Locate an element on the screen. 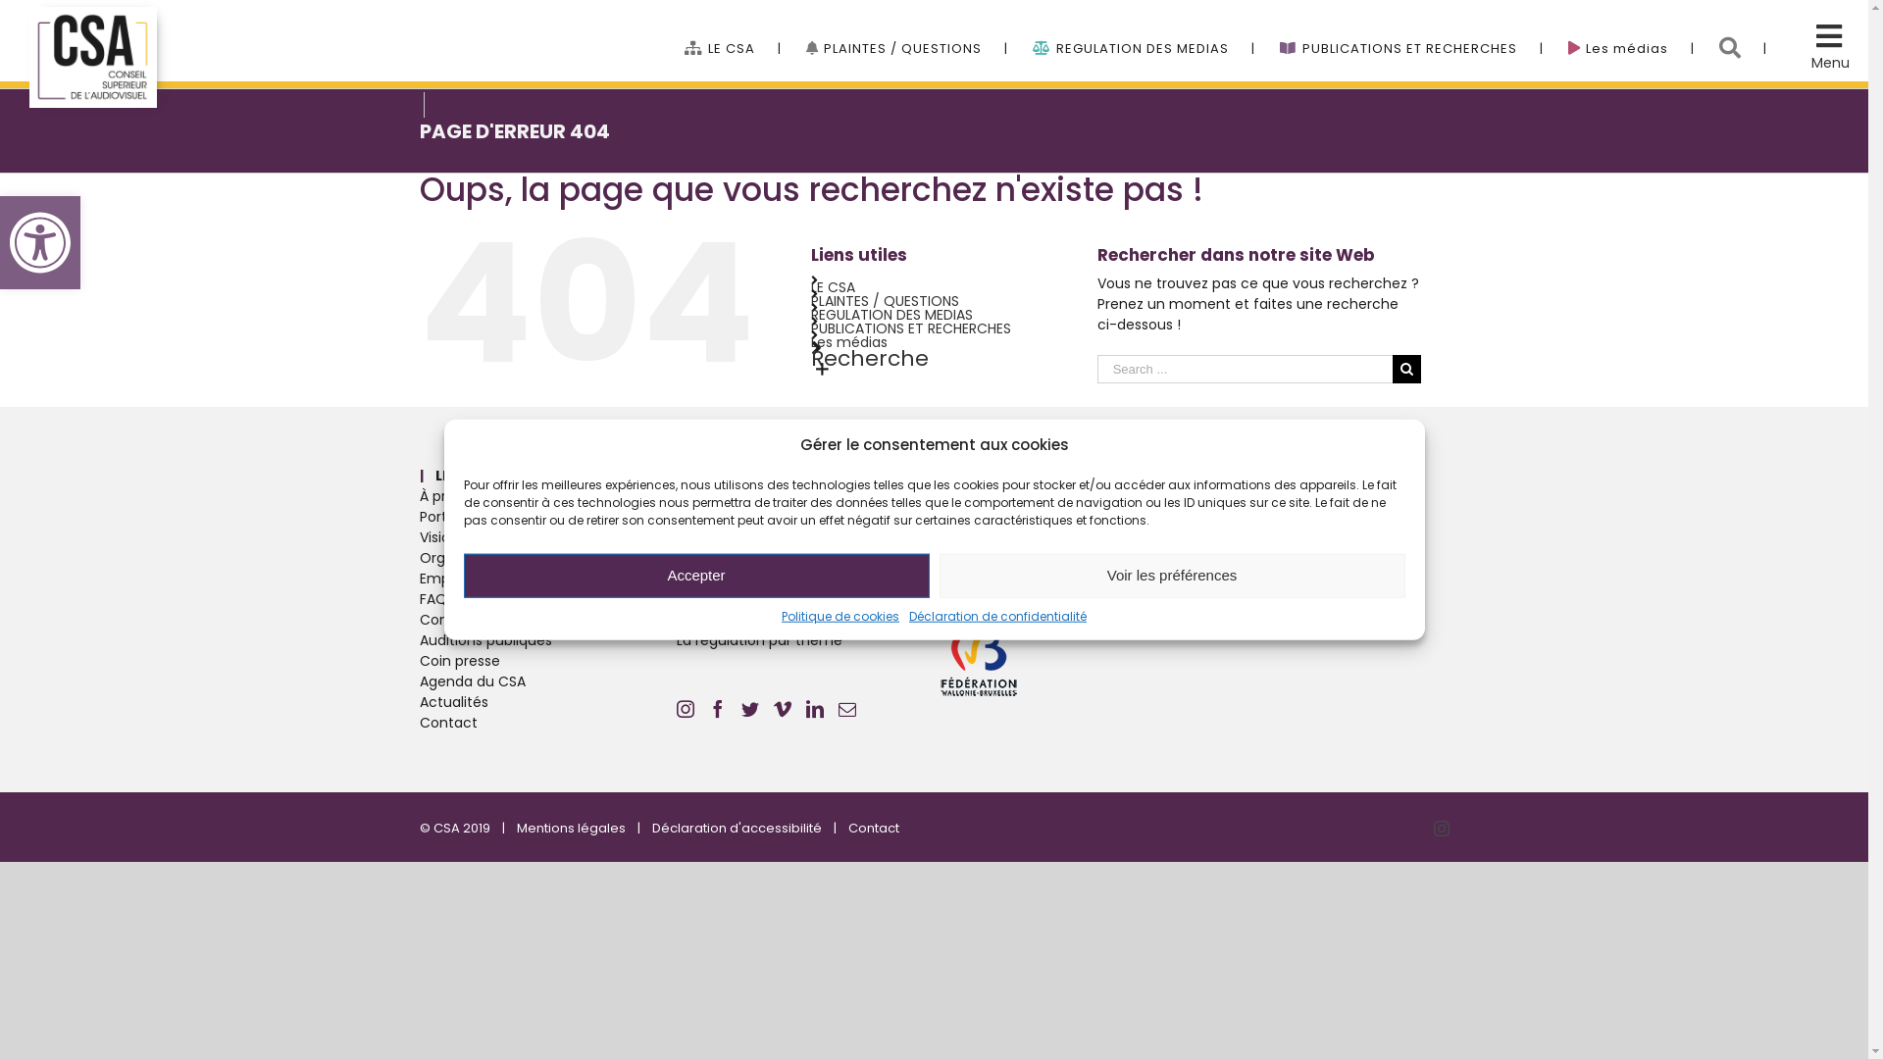 This screenshot has width=1883, height=1059. PLAINTES / QUESTIONS is located at coordinates (885, 301).